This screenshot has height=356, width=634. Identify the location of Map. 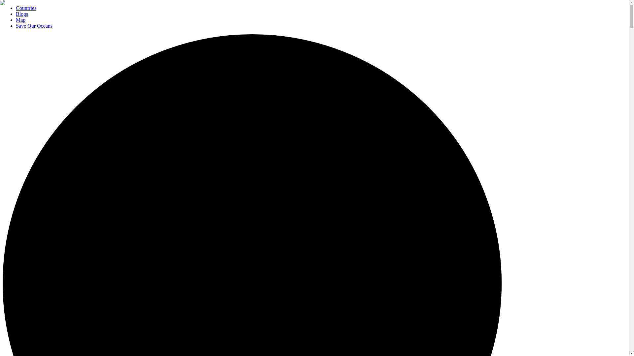
(20, 20).